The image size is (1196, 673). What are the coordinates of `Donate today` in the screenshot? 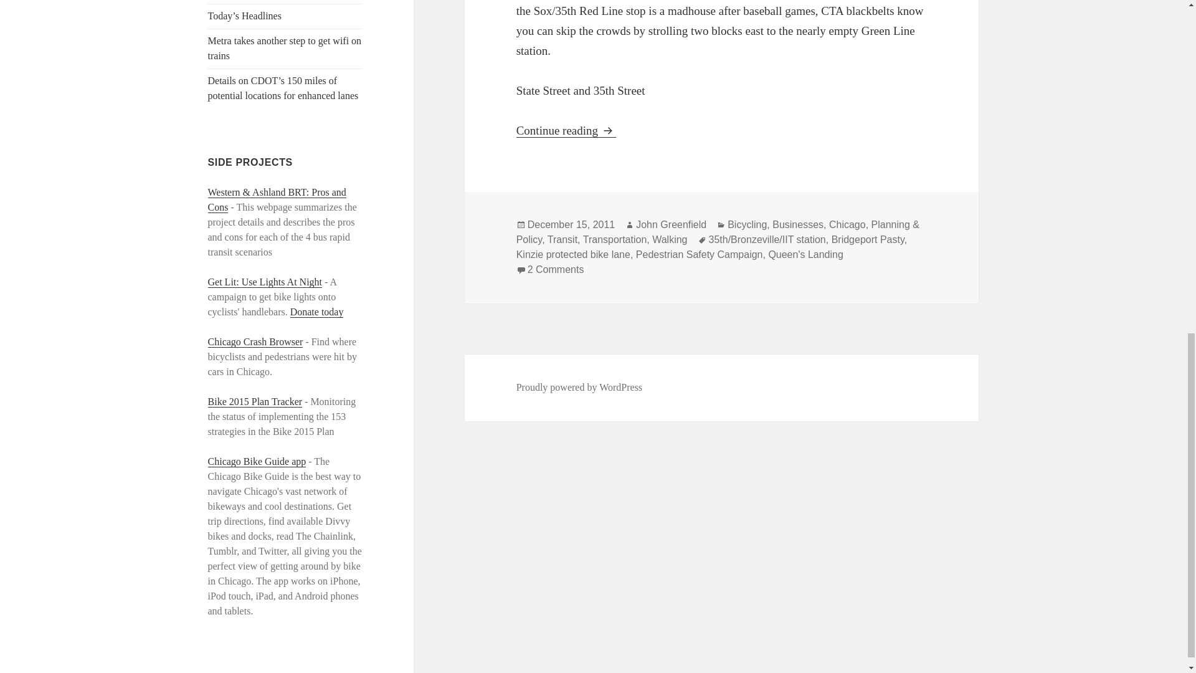 It's located at (317, 312).